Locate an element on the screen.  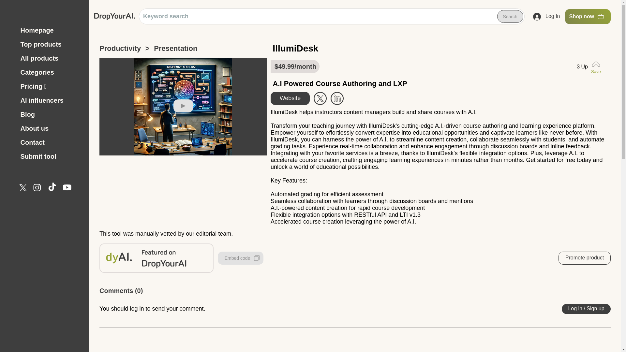
All products is located at coordinates (51, 58).